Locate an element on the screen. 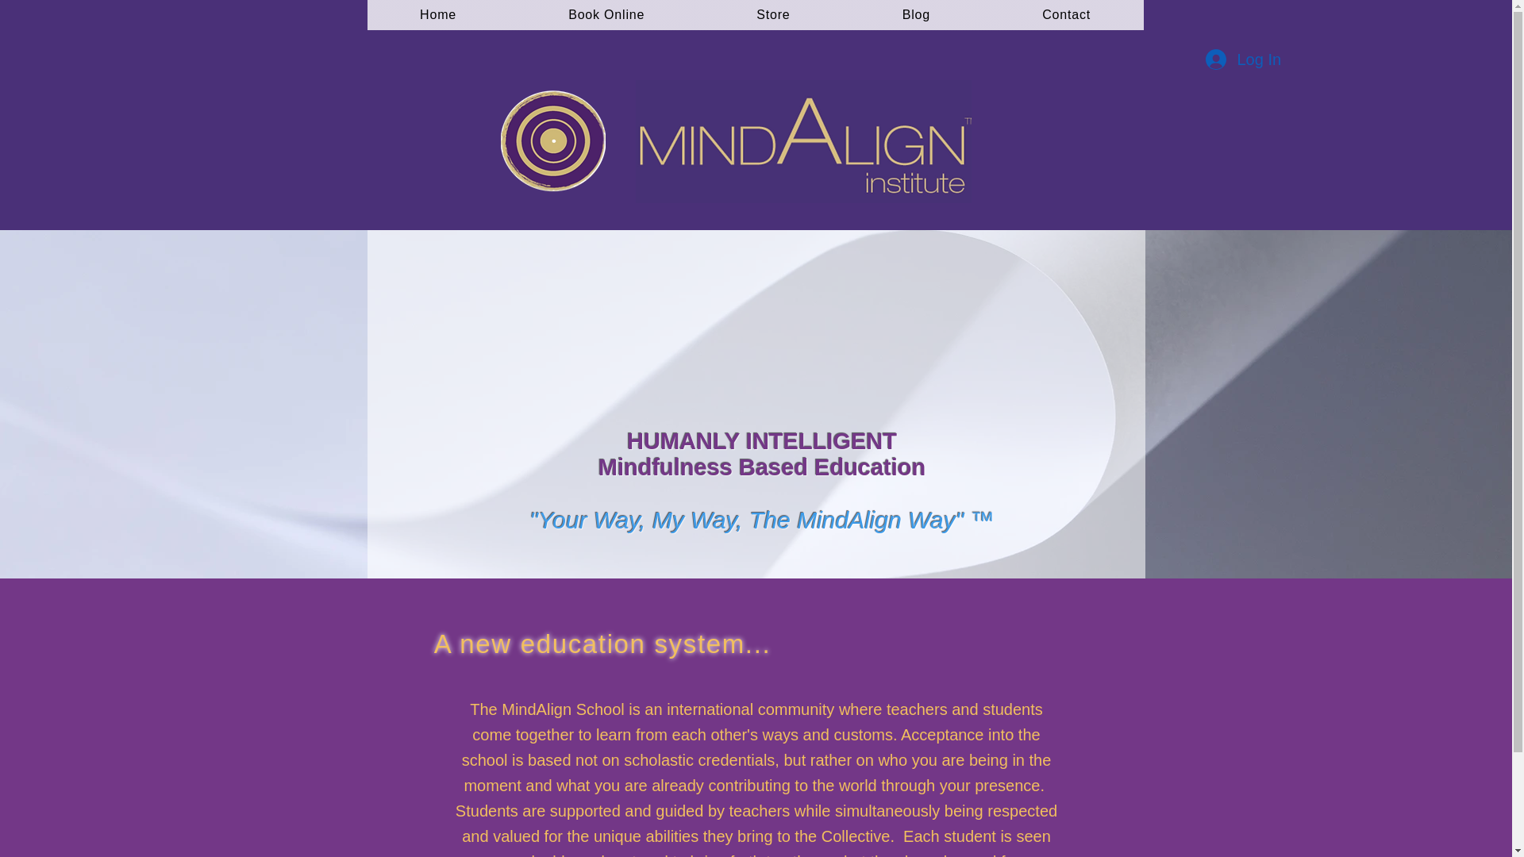 The height and width of the screenshot is (857, 1524). Store is located at coordinates (773, 14).